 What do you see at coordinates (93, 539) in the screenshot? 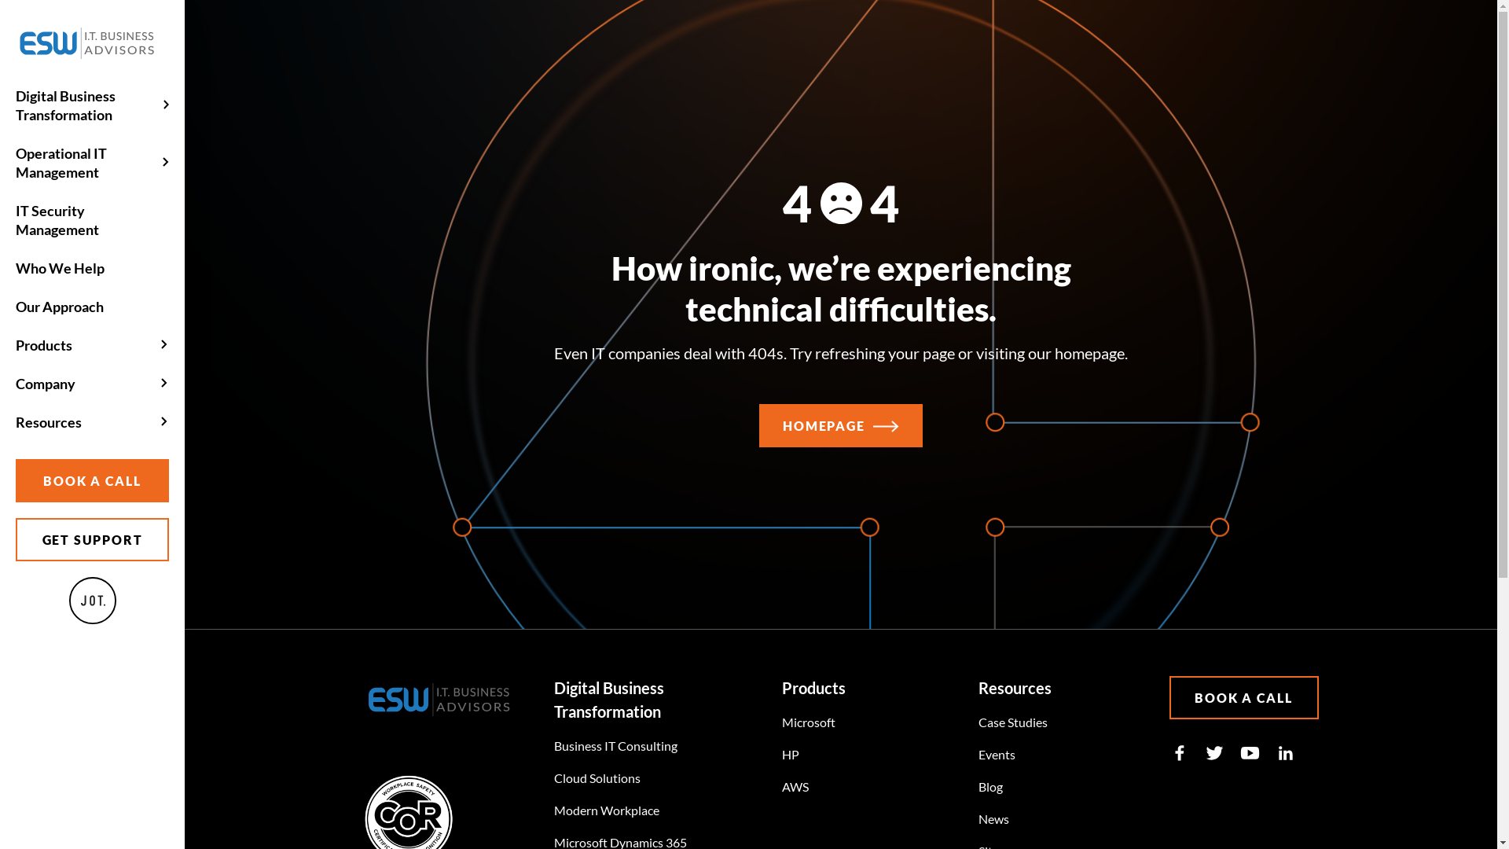
I see `GET SUPPORT` at bounding box center [93, 539].